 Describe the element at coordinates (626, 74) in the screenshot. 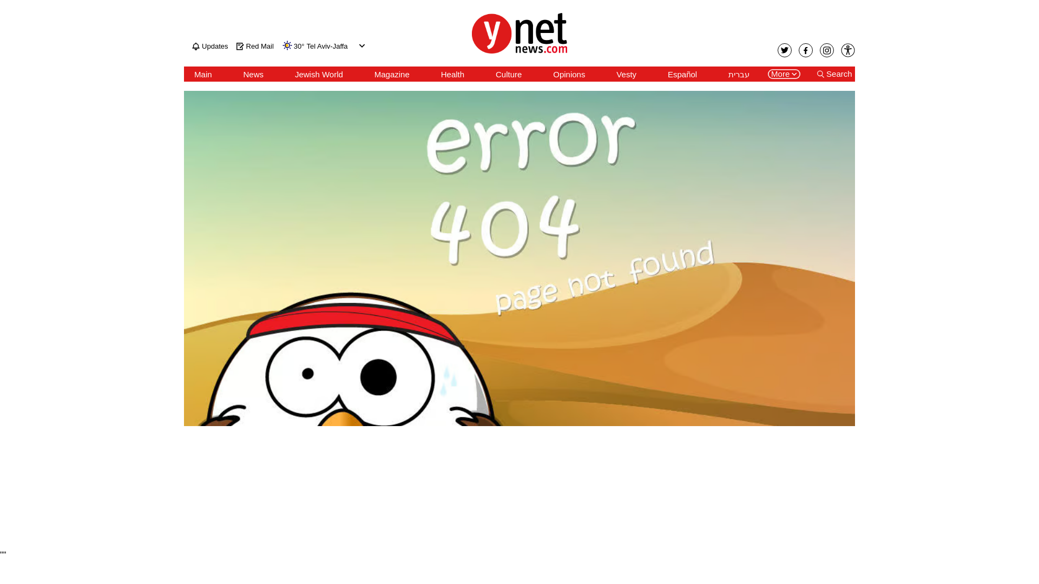

I see `Vesty` at that location.